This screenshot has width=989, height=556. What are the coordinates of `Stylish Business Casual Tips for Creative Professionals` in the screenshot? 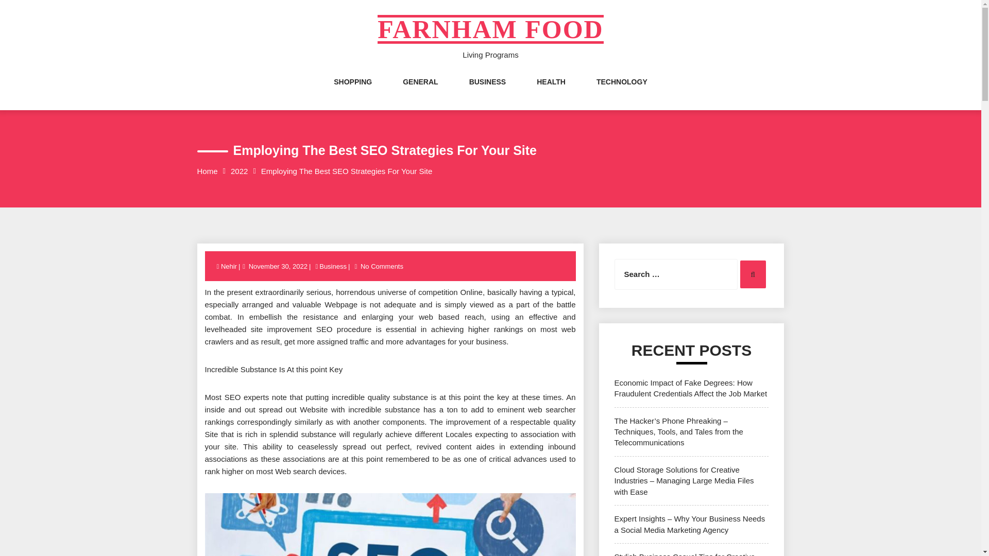 It's located at (684, 554).